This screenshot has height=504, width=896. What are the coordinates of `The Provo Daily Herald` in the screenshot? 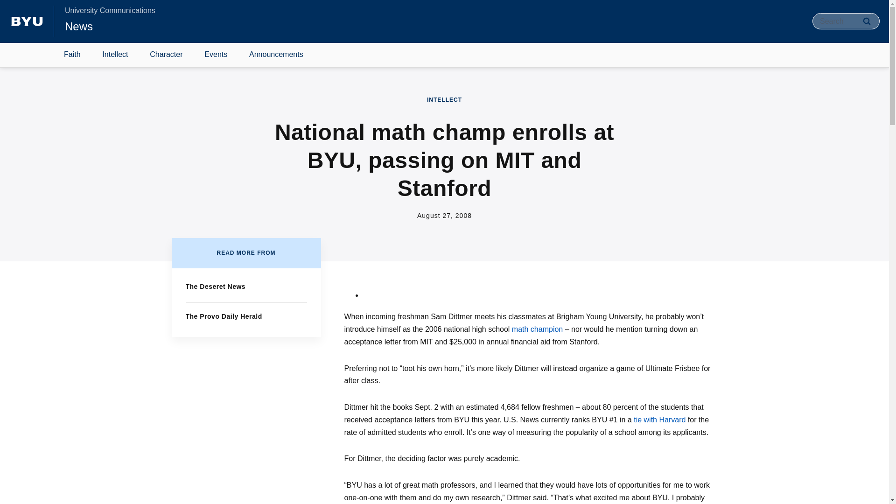 It's located at (224, 316).